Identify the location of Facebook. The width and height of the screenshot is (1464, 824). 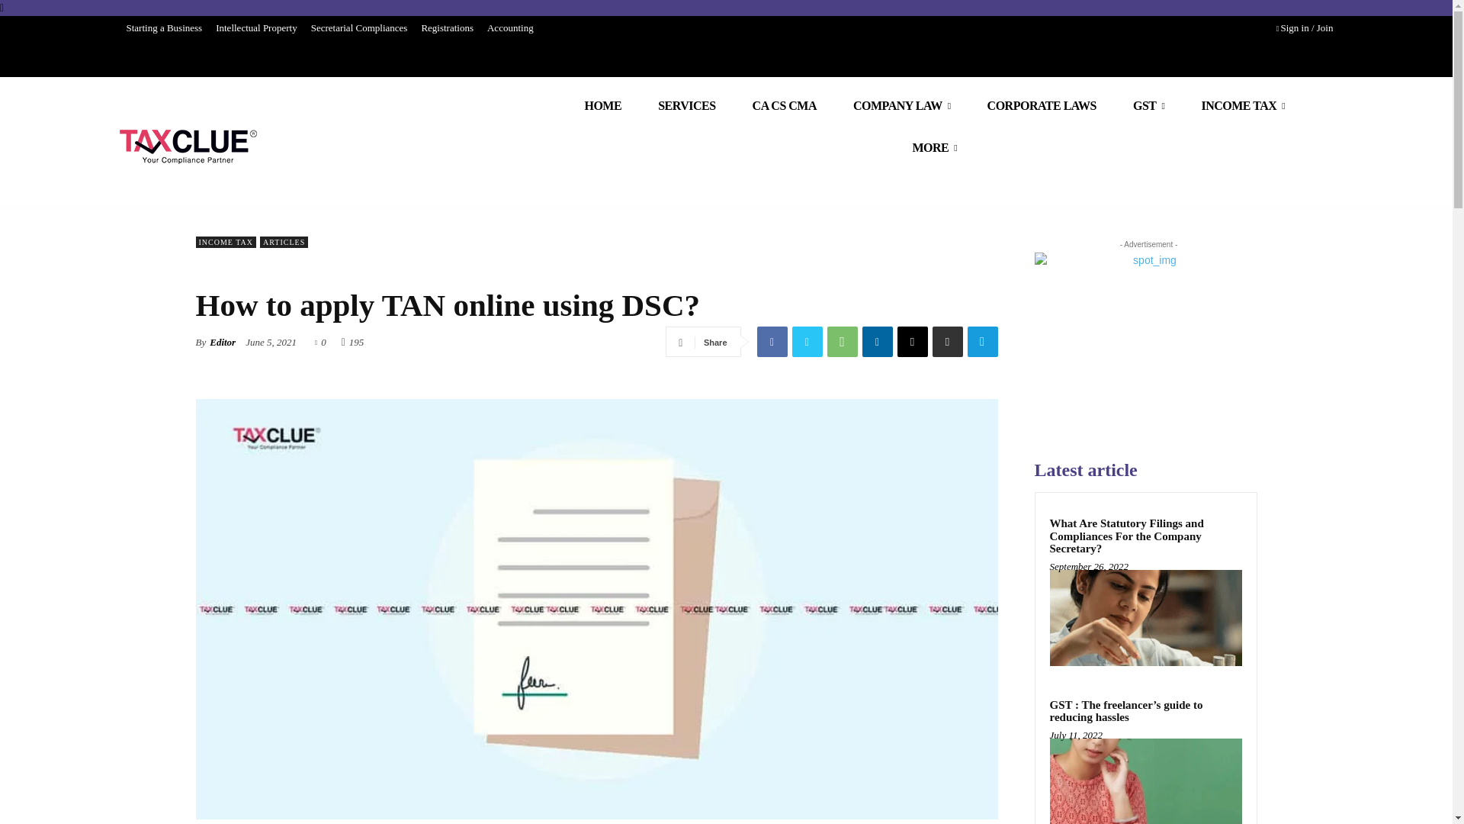
(772, 341).